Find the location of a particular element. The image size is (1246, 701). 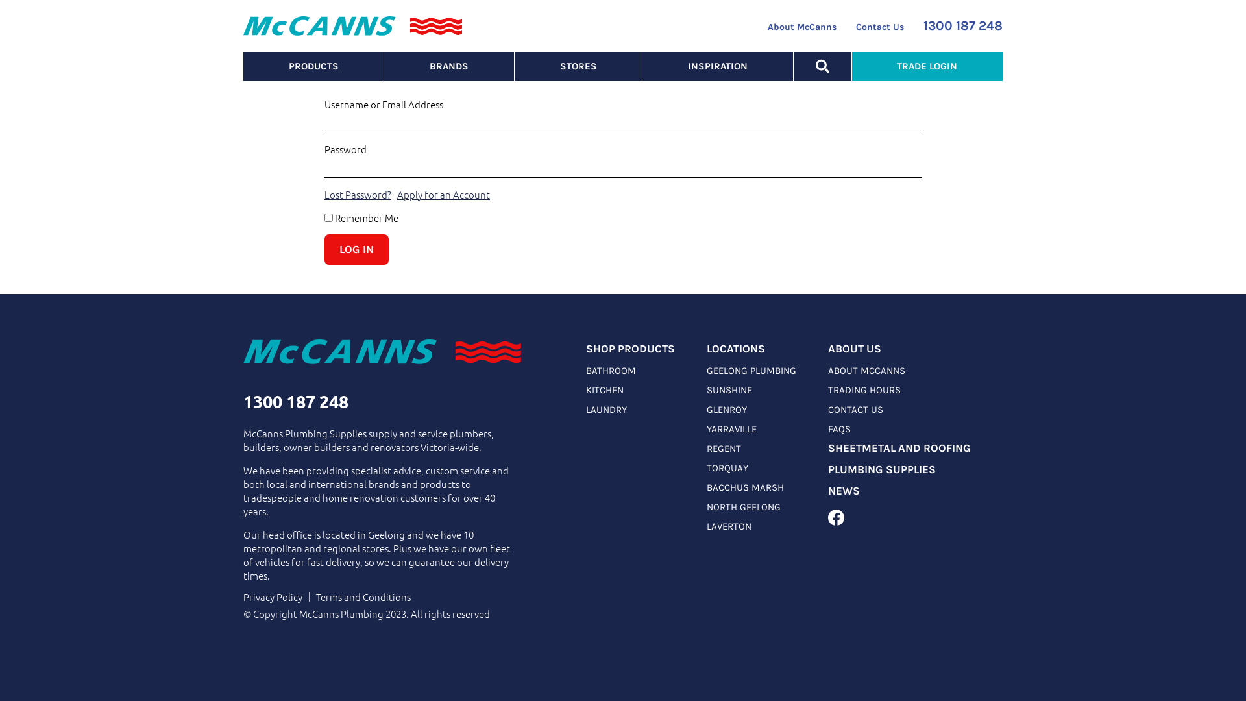

SUNSHINE is located at coordinates (729, 390).